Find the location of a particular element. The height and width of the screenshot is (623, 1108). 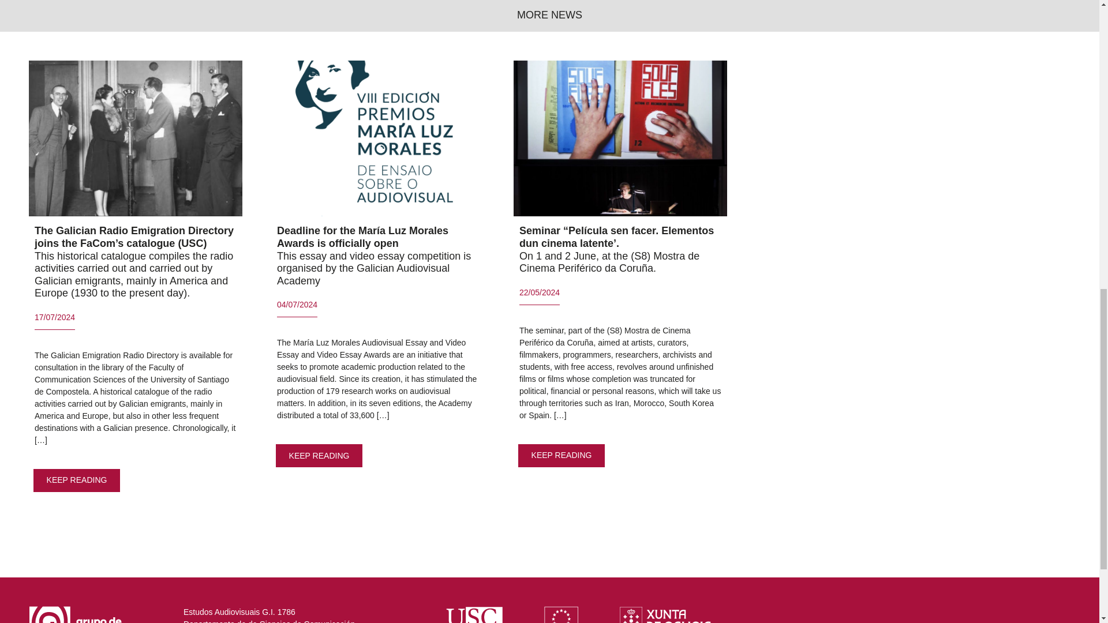

KEEP READING is located at coordinates (320, 456).